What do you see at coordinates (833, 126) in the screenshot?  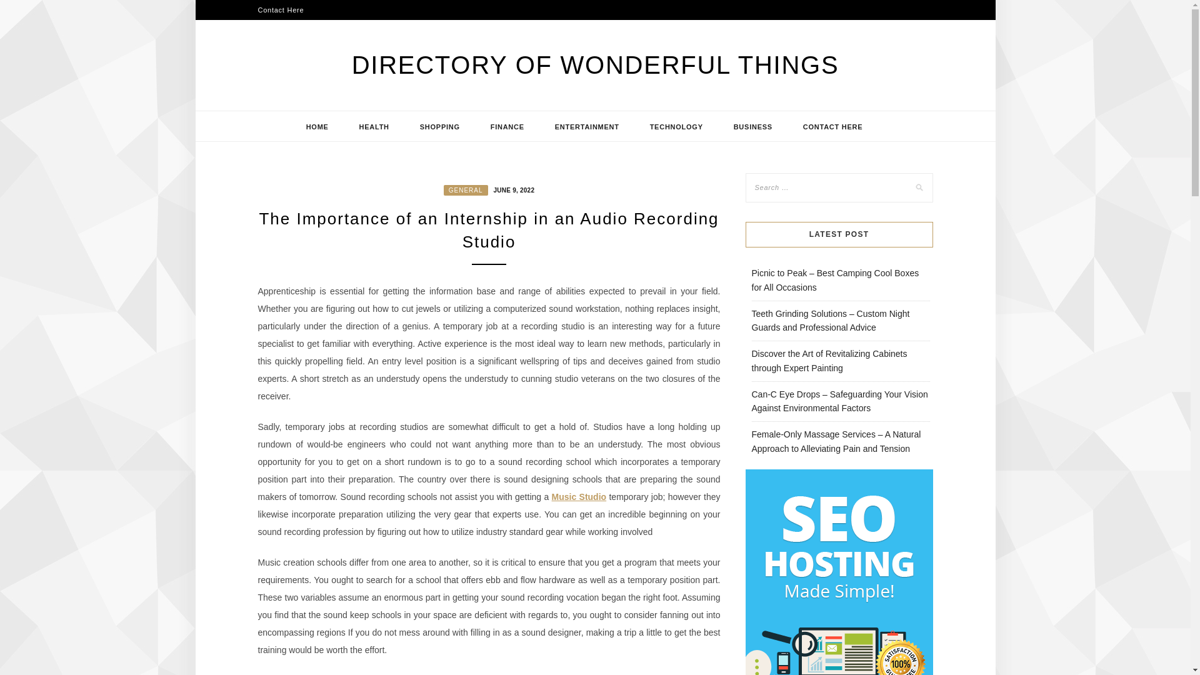 I see `CONTACT HERE` at bounding box center [833, 126].